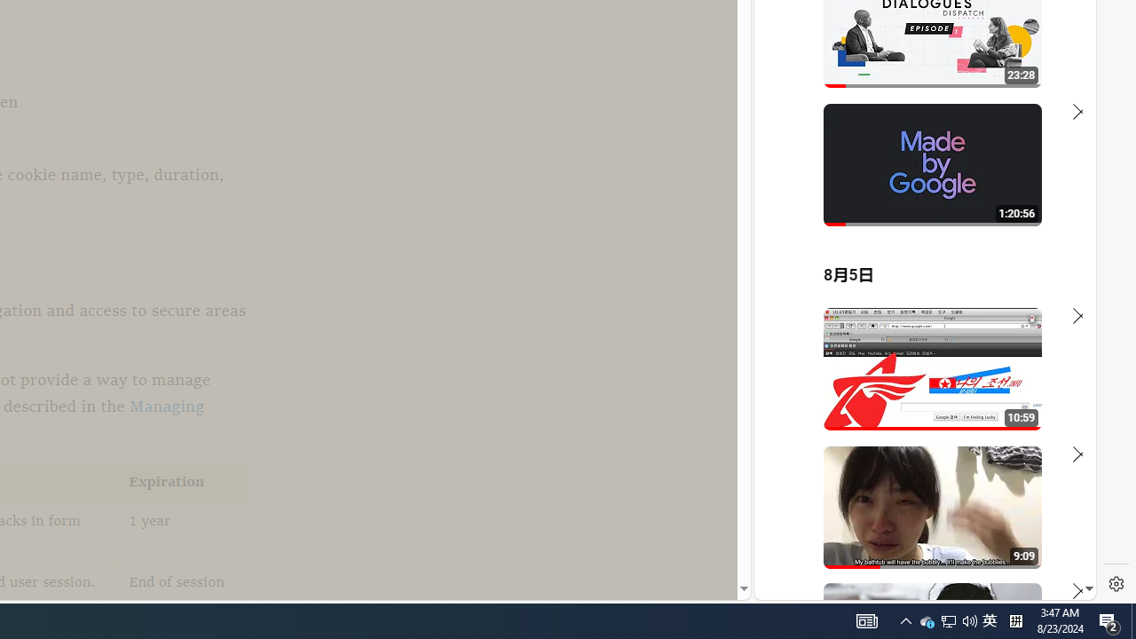 This screenshot has width=1136, height=639. What do you see at coordinates (918, 540) in the screenshot?
I see `Action Center, 2 new notifications` at bounding box center [918, 540].